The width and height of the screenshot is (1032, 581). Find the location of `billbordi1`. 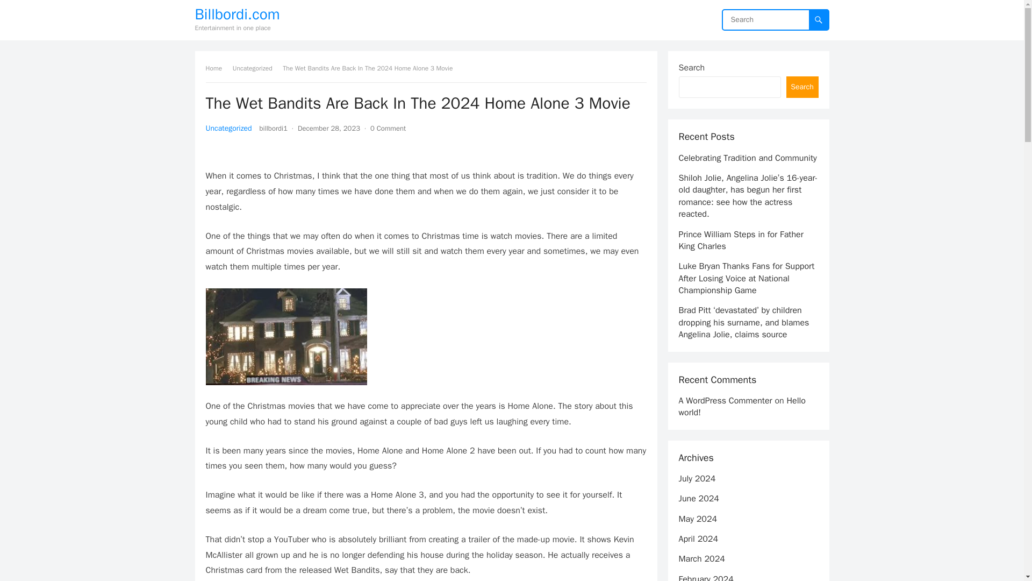

billbordi1 is located at coordinates (274, 128).